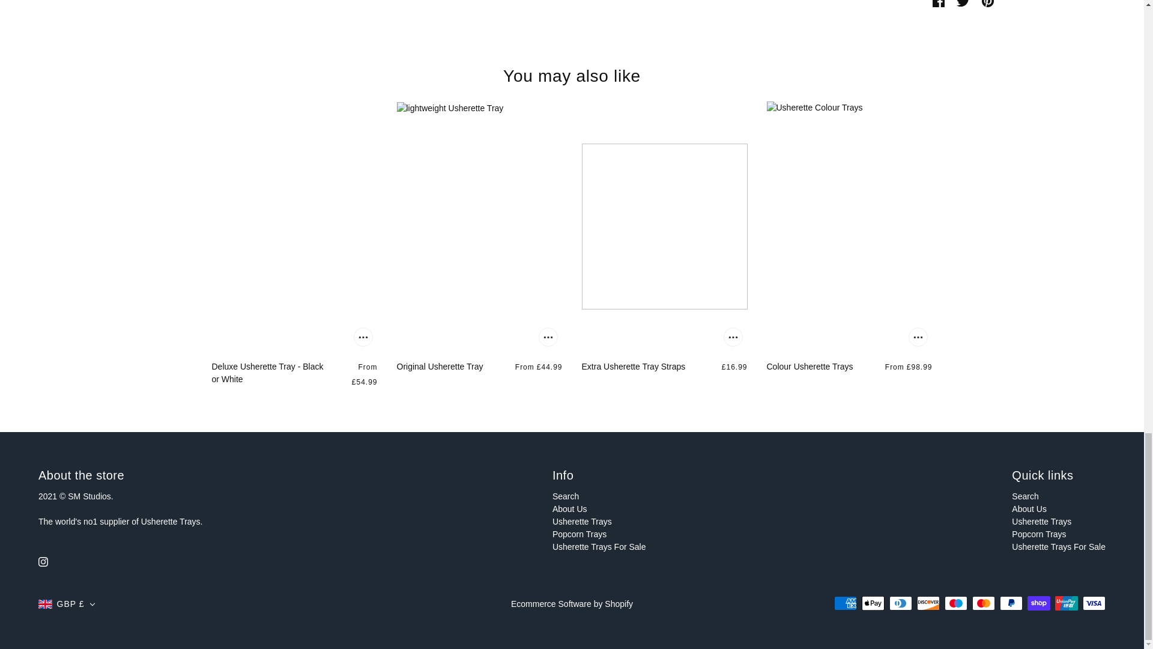  I want to click on Usherette Trays, so click(1041, 521).